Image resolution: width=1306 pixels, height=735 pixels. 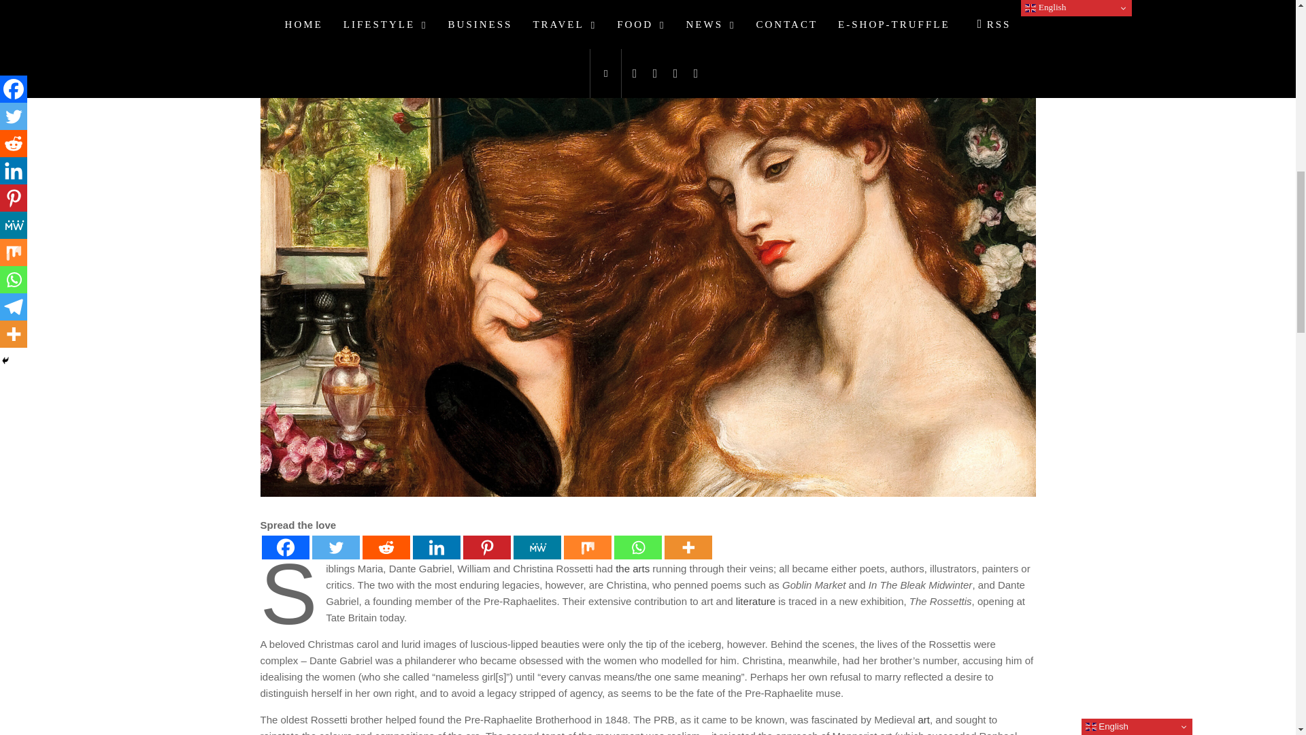 What do you see at coordinates (435, 547) in the screenshot?
I see `Linkedin` at bounding box center [435, 547].